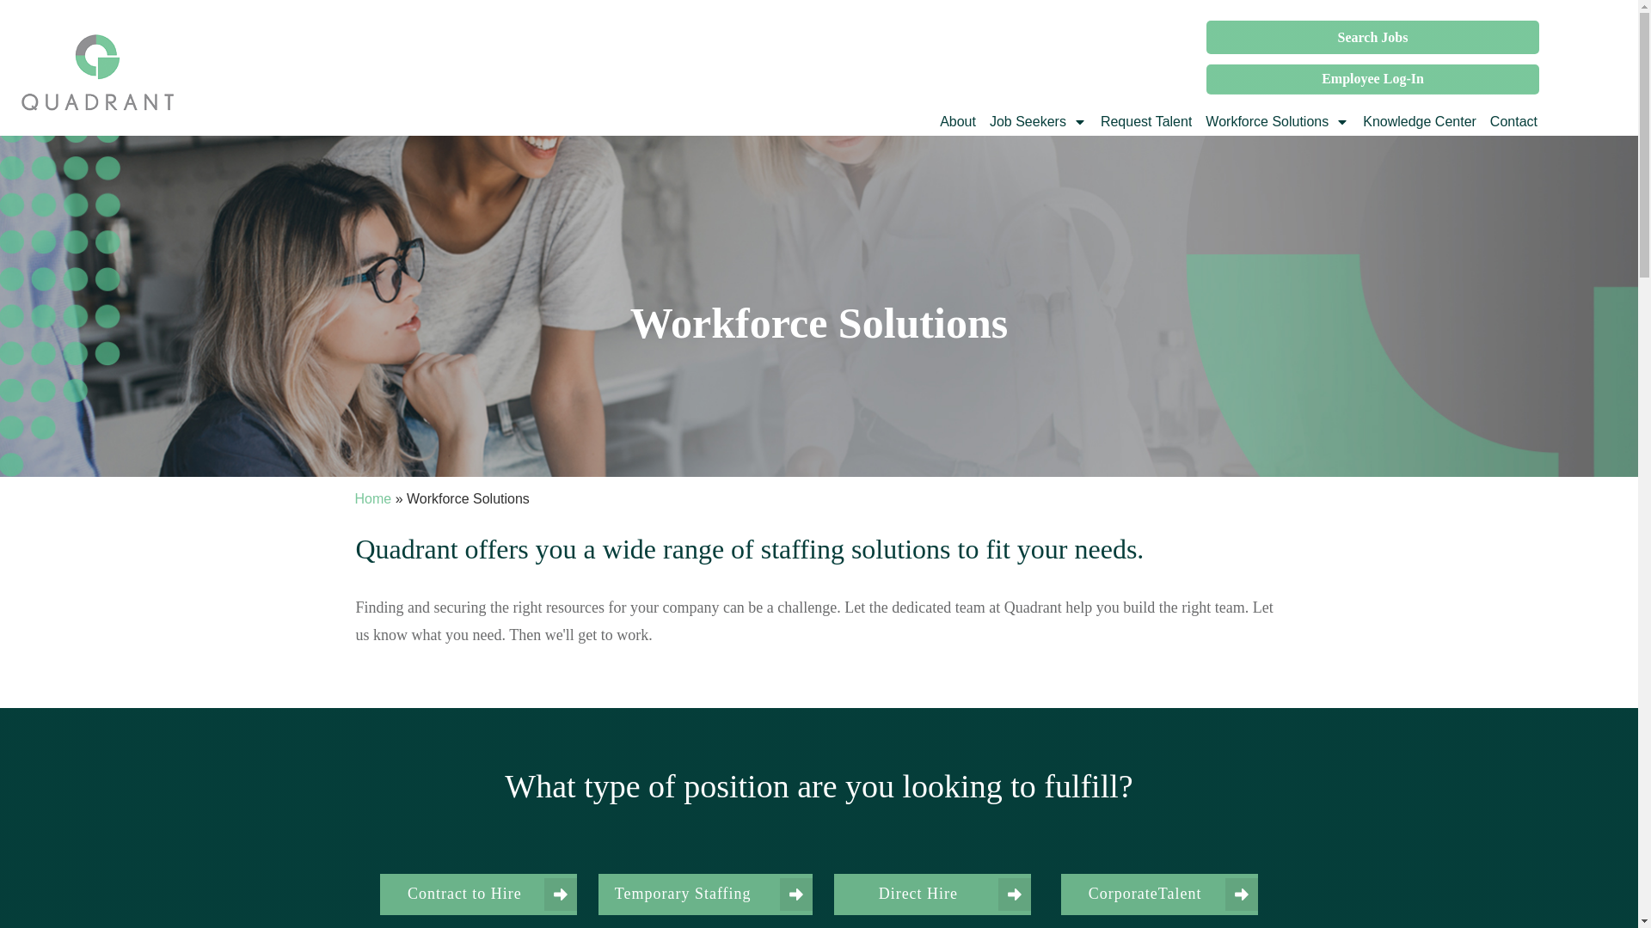 This screenshot has width=1651, height=928. I want to click on Temporary Staffing, so click(705, 894).